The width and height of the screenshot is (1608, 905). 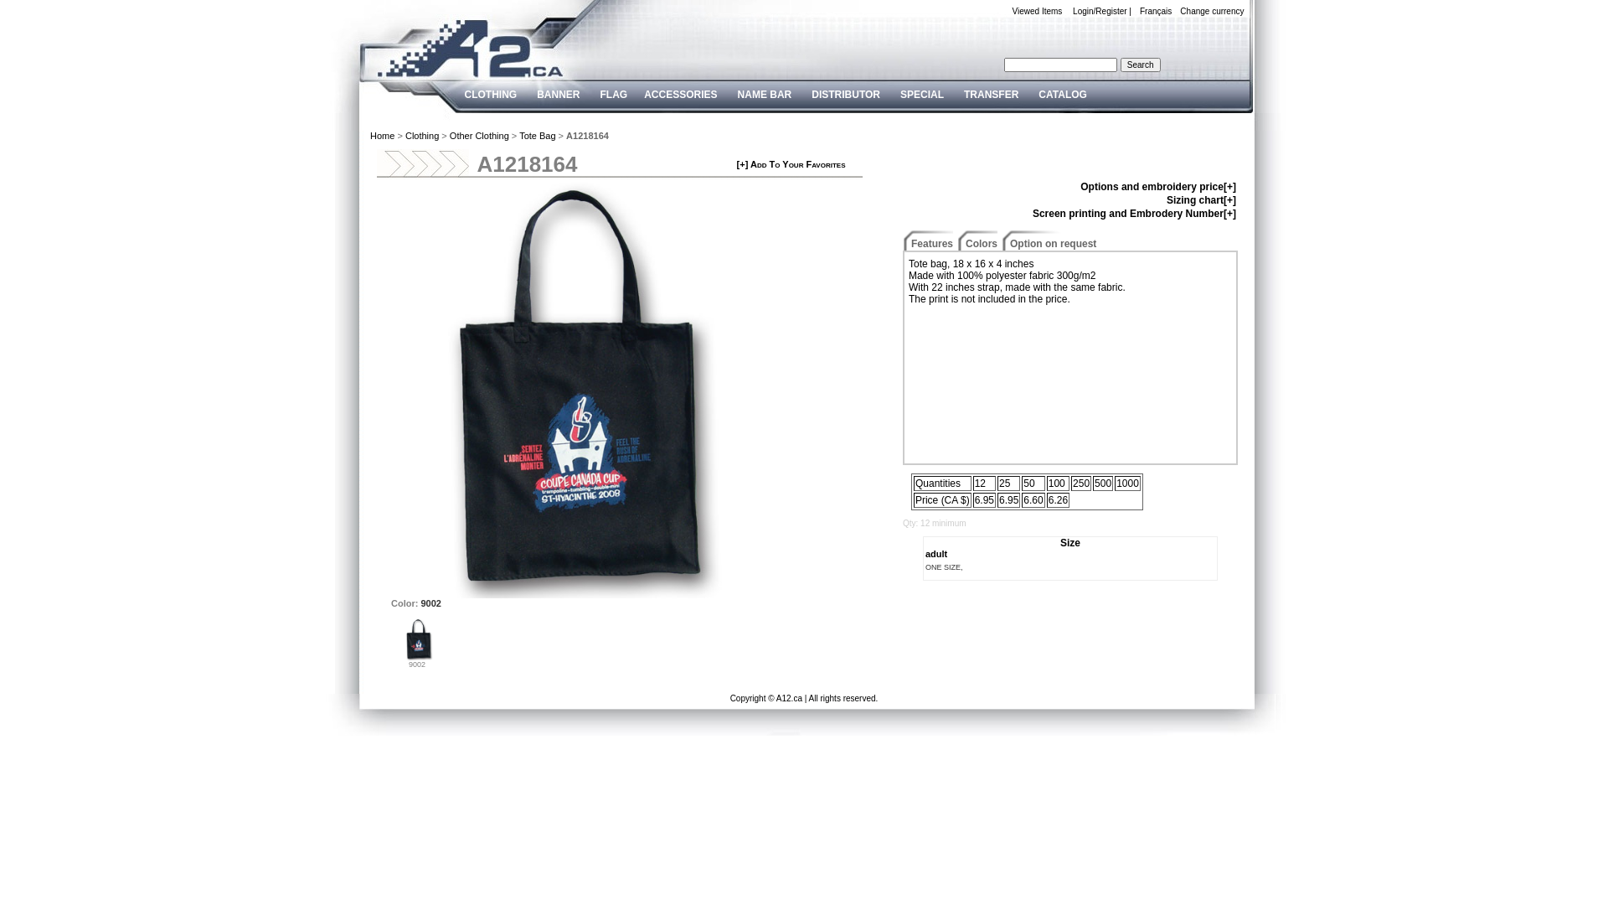 What do you see at coordinates (382, 136) in the screenshot?
I see `Home` at bounding box center [382, 136].